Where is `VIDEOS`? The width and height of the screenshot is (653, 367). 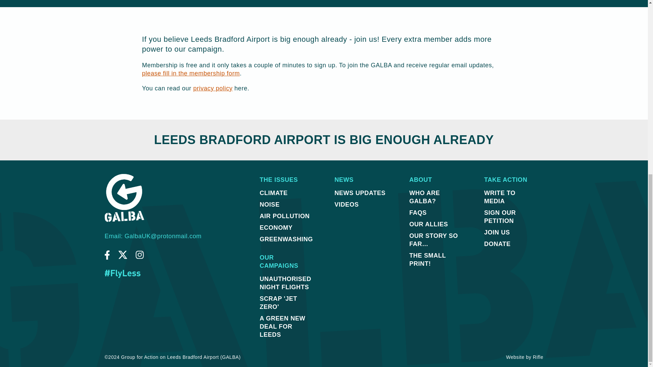 VIDEOS is located at coordinates (361, 205).